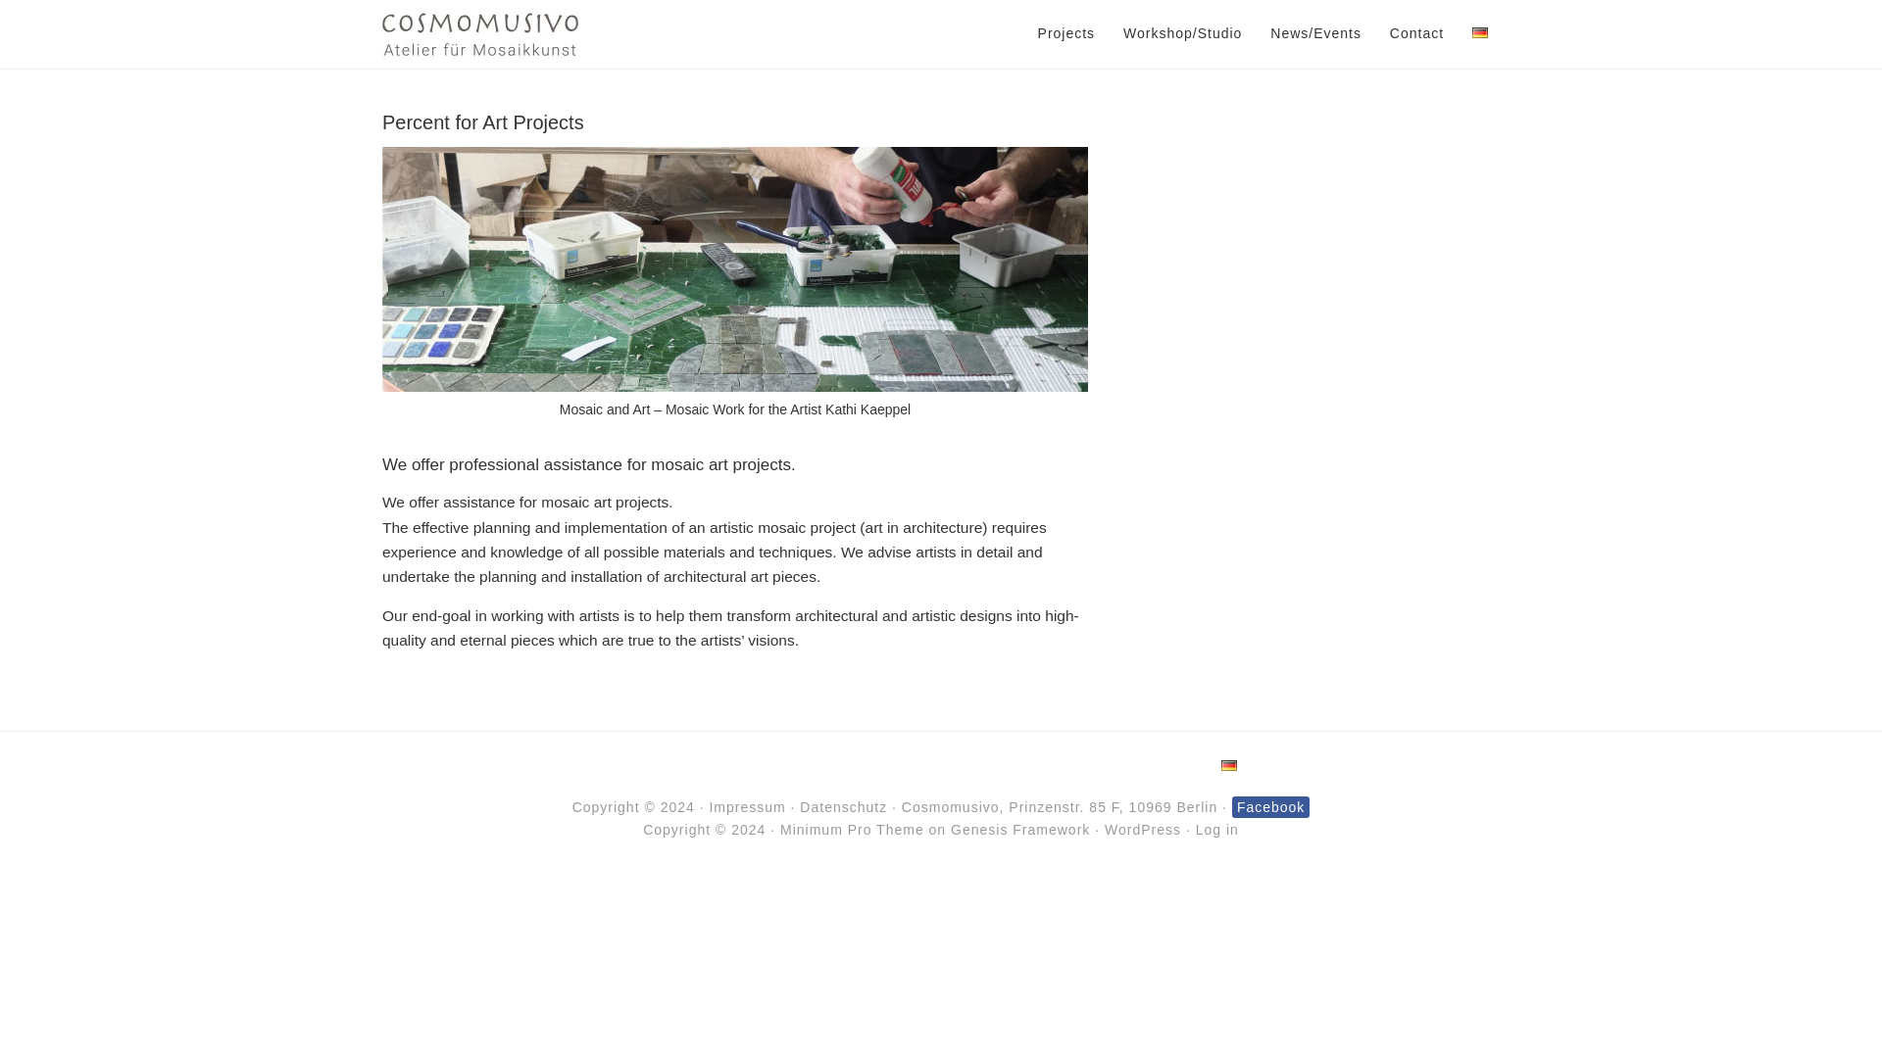 This screenshot has height=1058, width=1882. Describe the element at coordinates (1270, 807) in the screenshot. I see `Facebook` at that location.